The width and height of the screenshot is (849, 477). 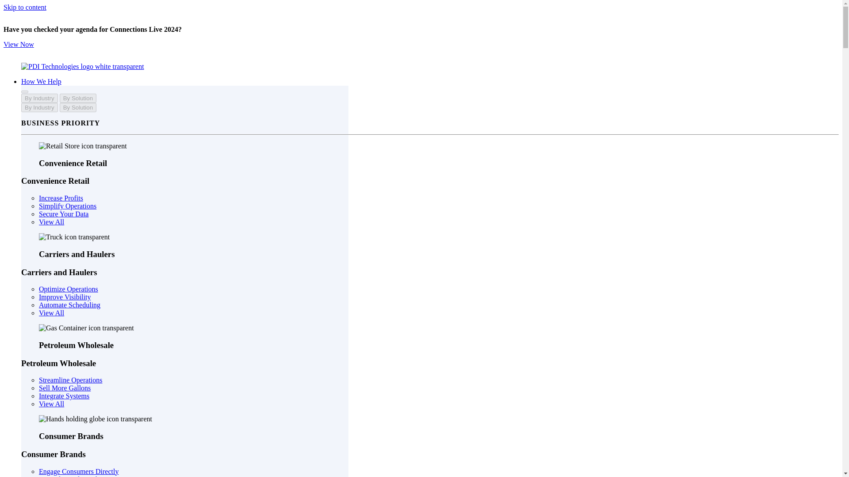 I want to click on How We Help, so click(x=41, y=81).